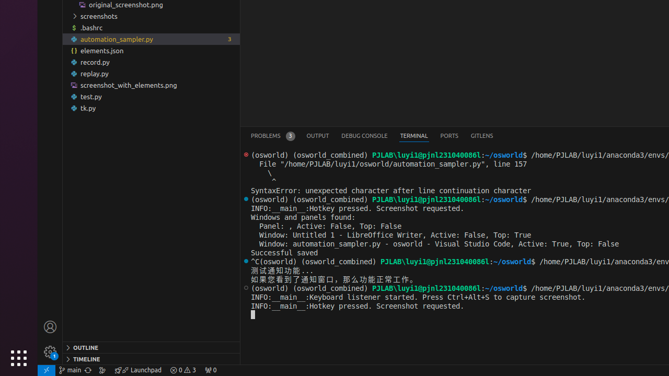 The image size is (669, 376). What do you see at coordinates (152, 74) in the screenshot?
I see `replay.py` at bounding box center [152, 74].